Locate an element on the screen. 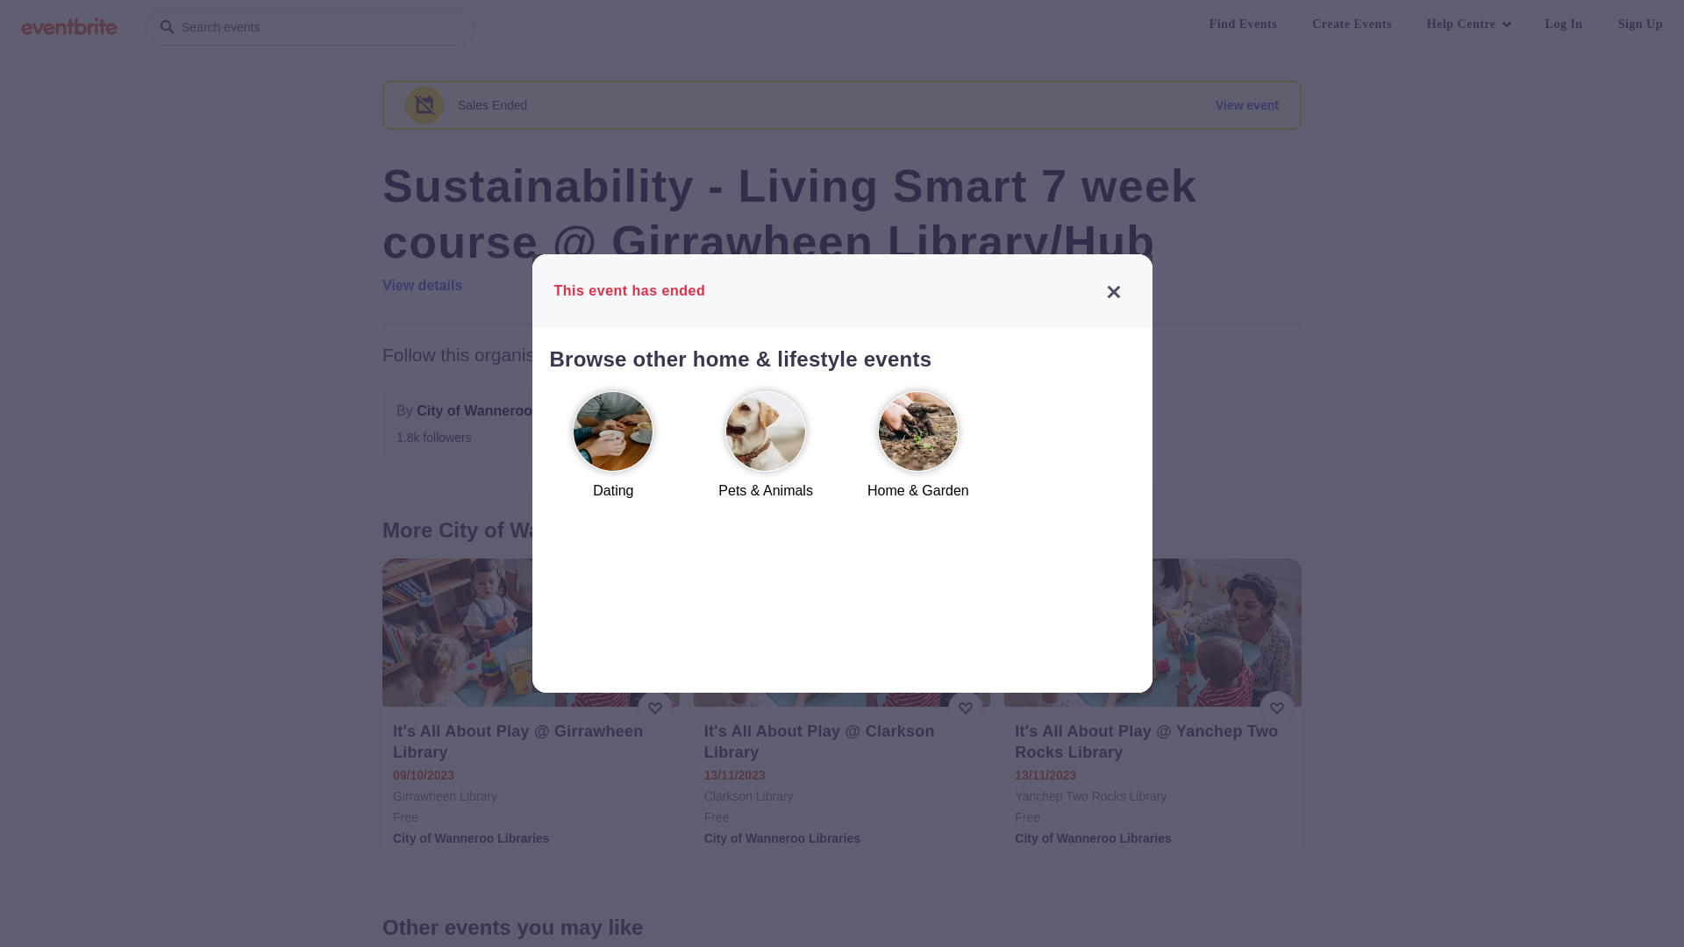 The height and width of the screenshot is (947, 1684). Follow is located at coordinates (657, 424).